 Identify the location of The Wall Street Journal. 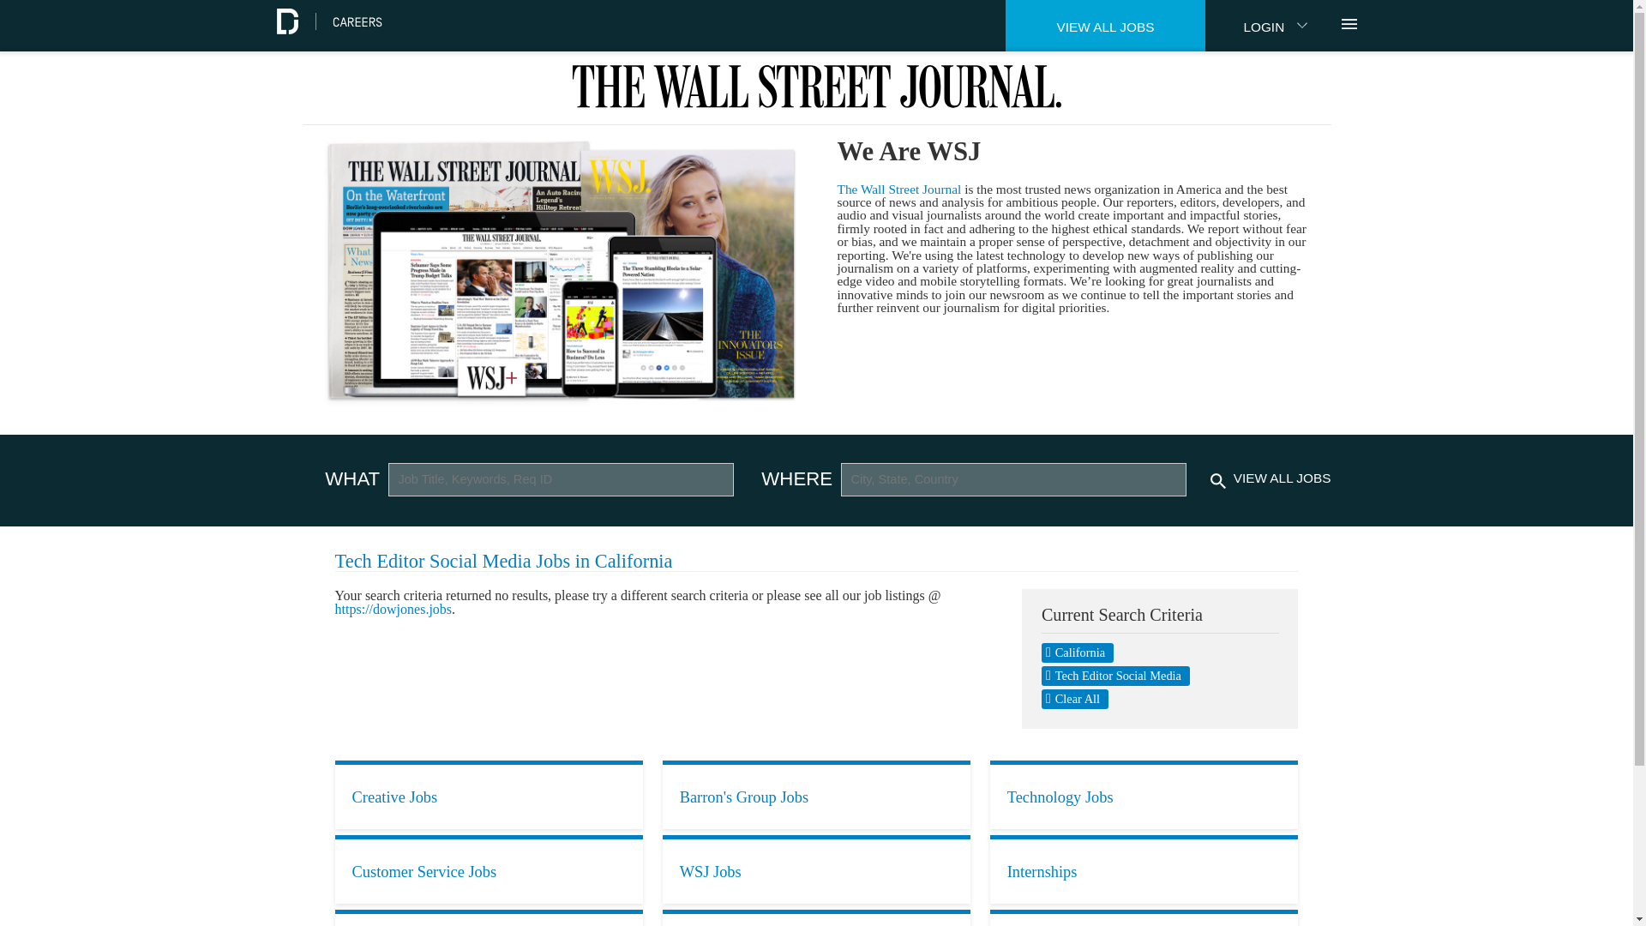
(898, 189).